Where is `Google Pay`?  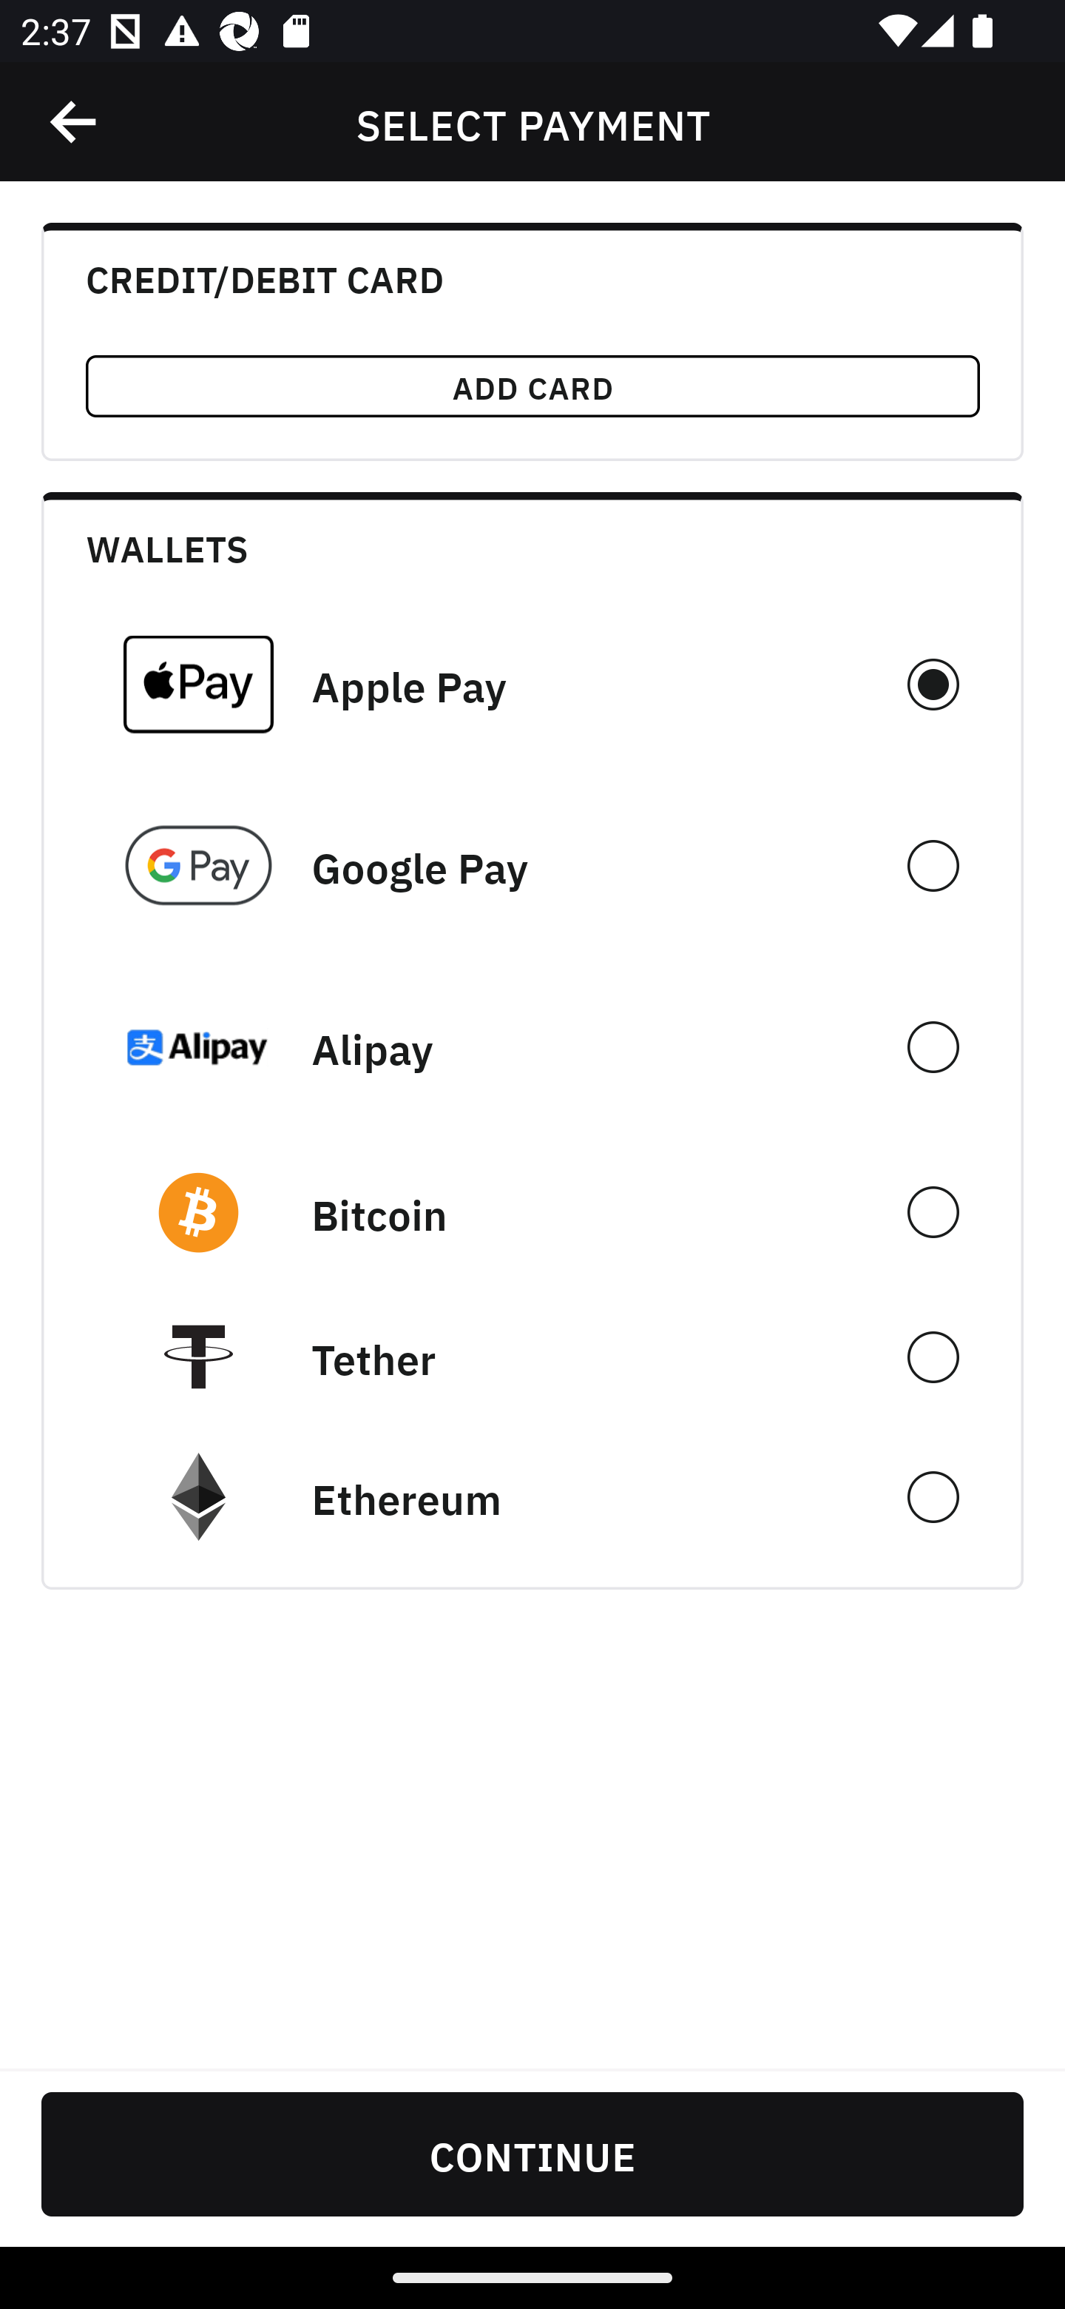
Google Pay is located at coordinates (532, 866).